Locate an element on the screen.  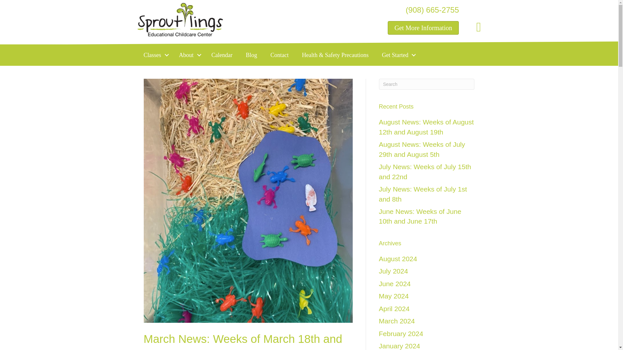
Get More Information is located at coordinates (423, 28).